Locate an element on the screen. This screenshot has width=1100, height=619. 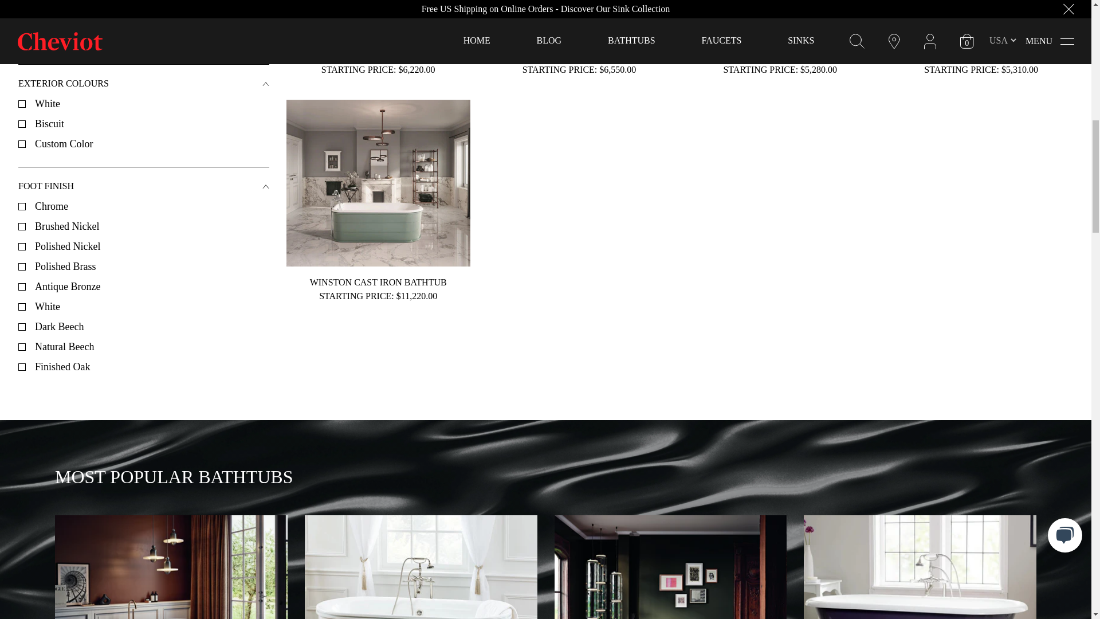
on is located at coordinates (22, 206).